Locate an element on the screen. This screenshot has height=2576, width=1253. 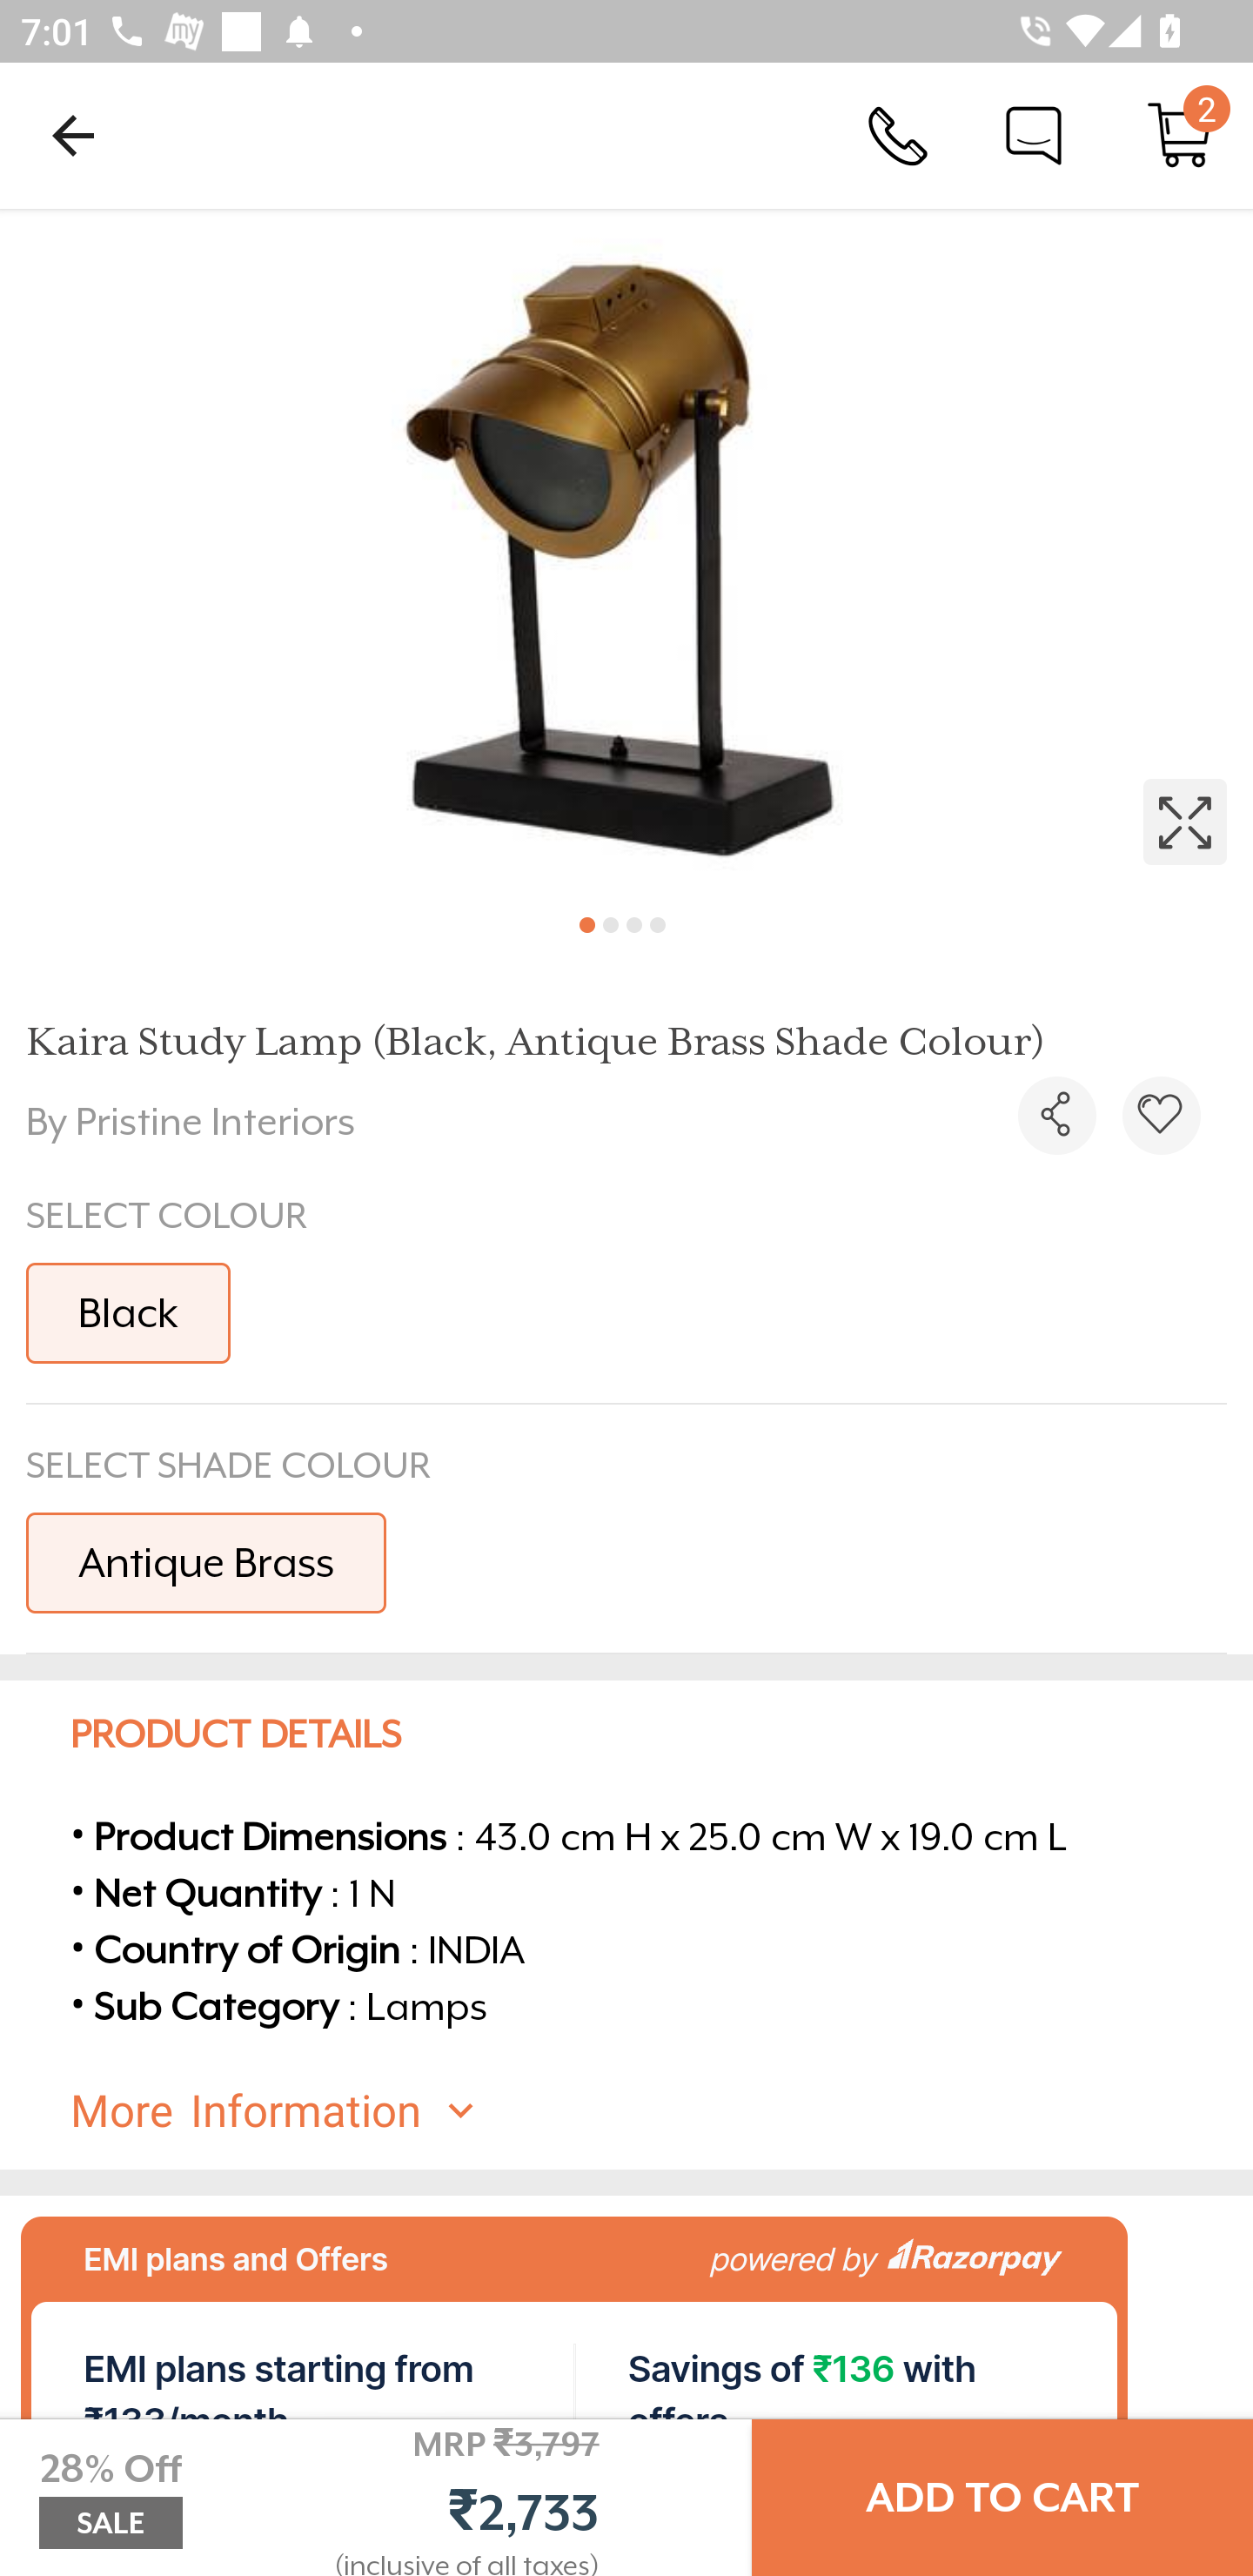
Navigate up is located at coordinates (73, 135).